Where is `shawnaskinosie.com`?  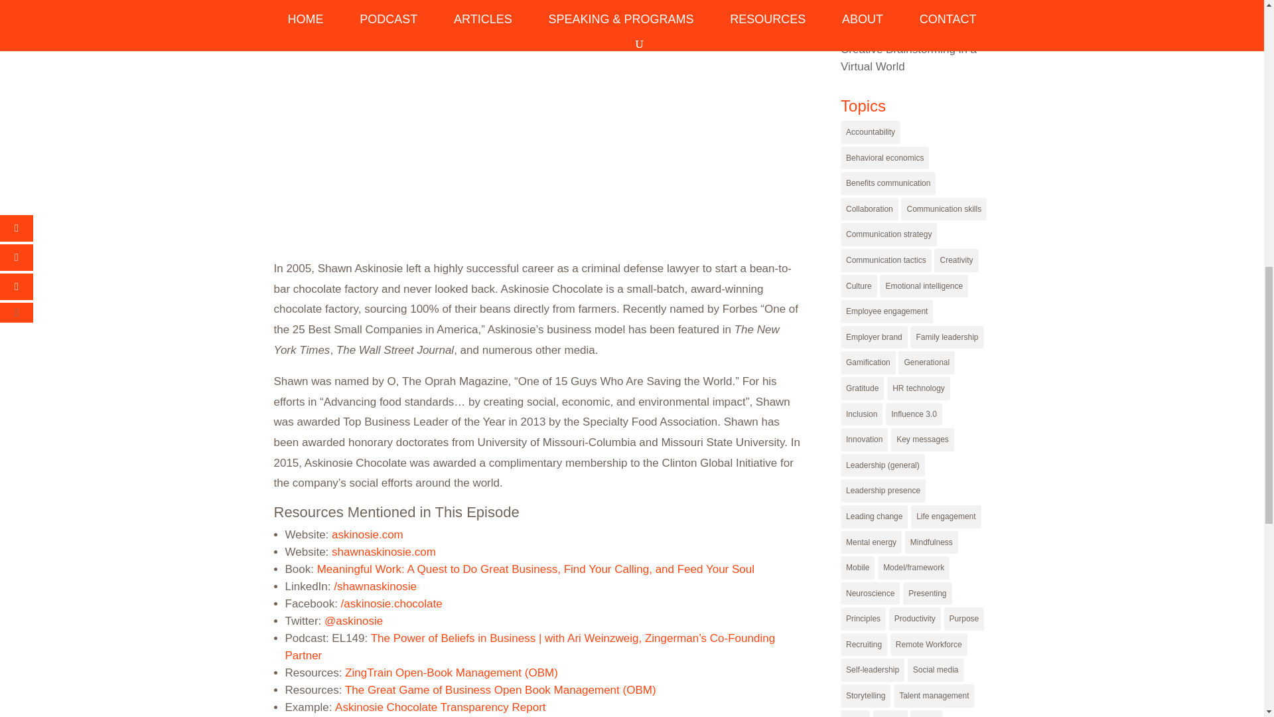 shawnaskinosie.com is located at coordinates (384, 552).